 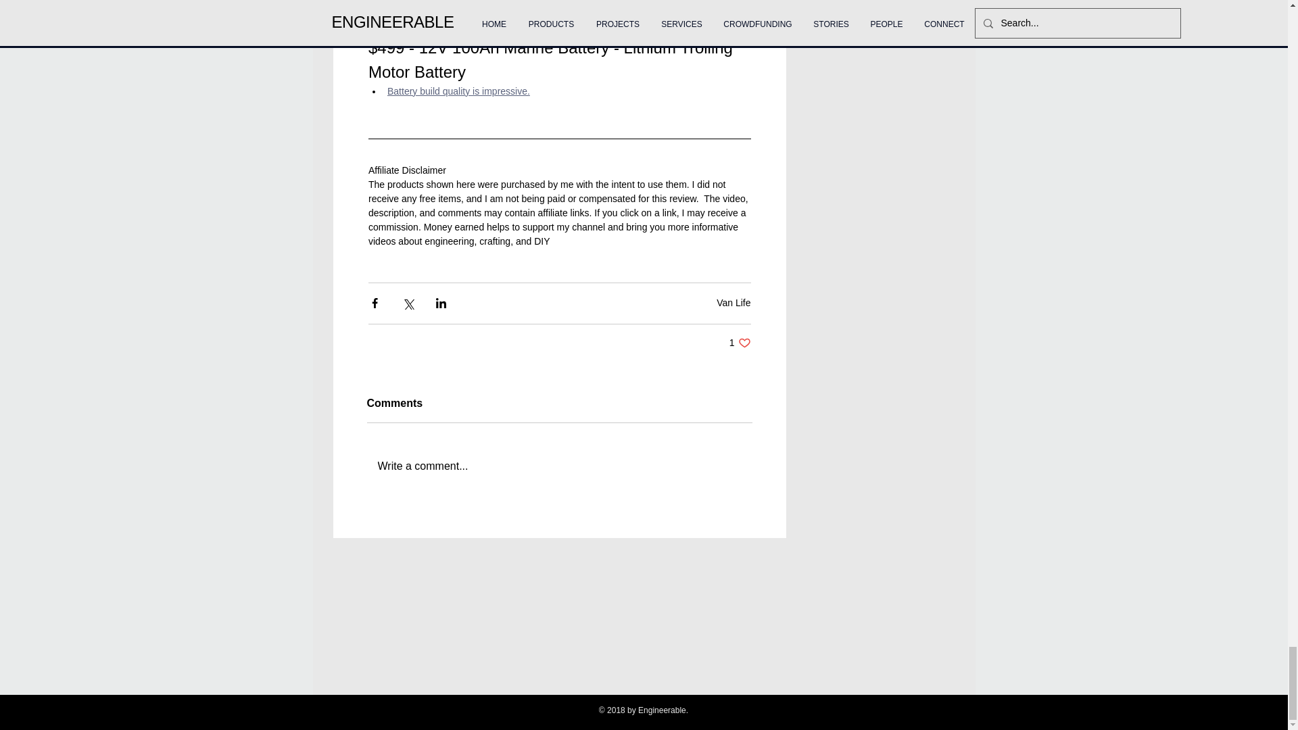 What do you see at coordinates (740, 343) in the screenshot?
I see `Van Life` at bounding box center [740, 343].